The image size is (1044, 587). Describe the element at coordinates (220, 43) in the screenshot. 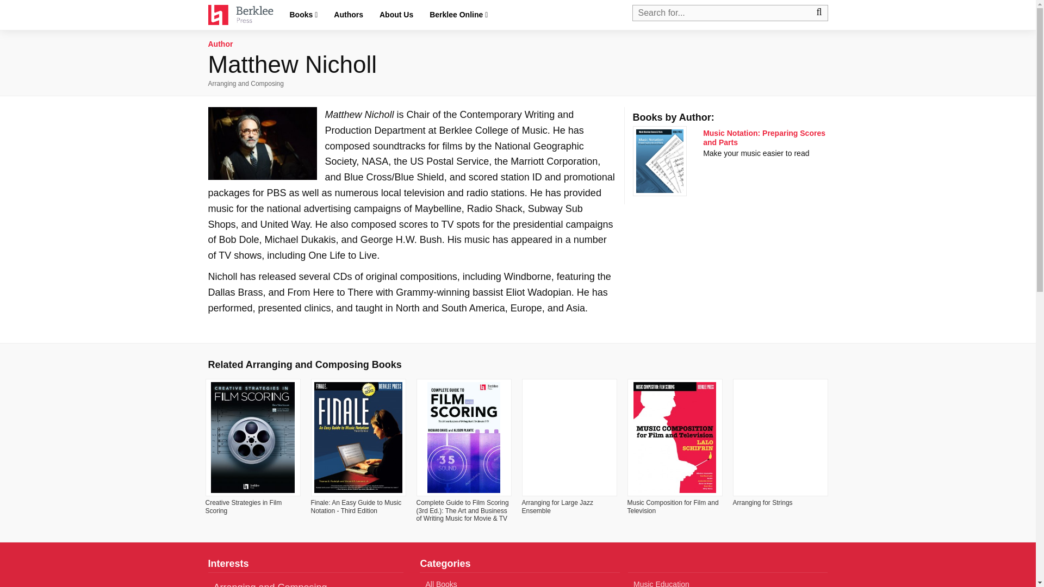

I see `Author` at that location.